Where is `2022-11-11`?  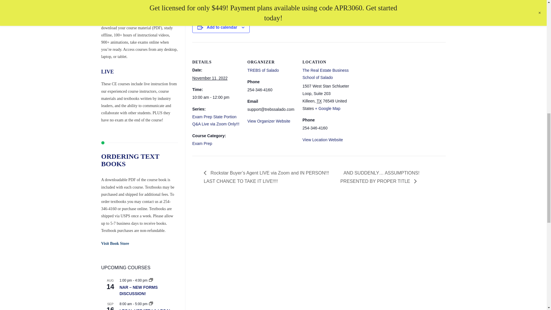
2022-11-11 is located at coordinates (216, 98).